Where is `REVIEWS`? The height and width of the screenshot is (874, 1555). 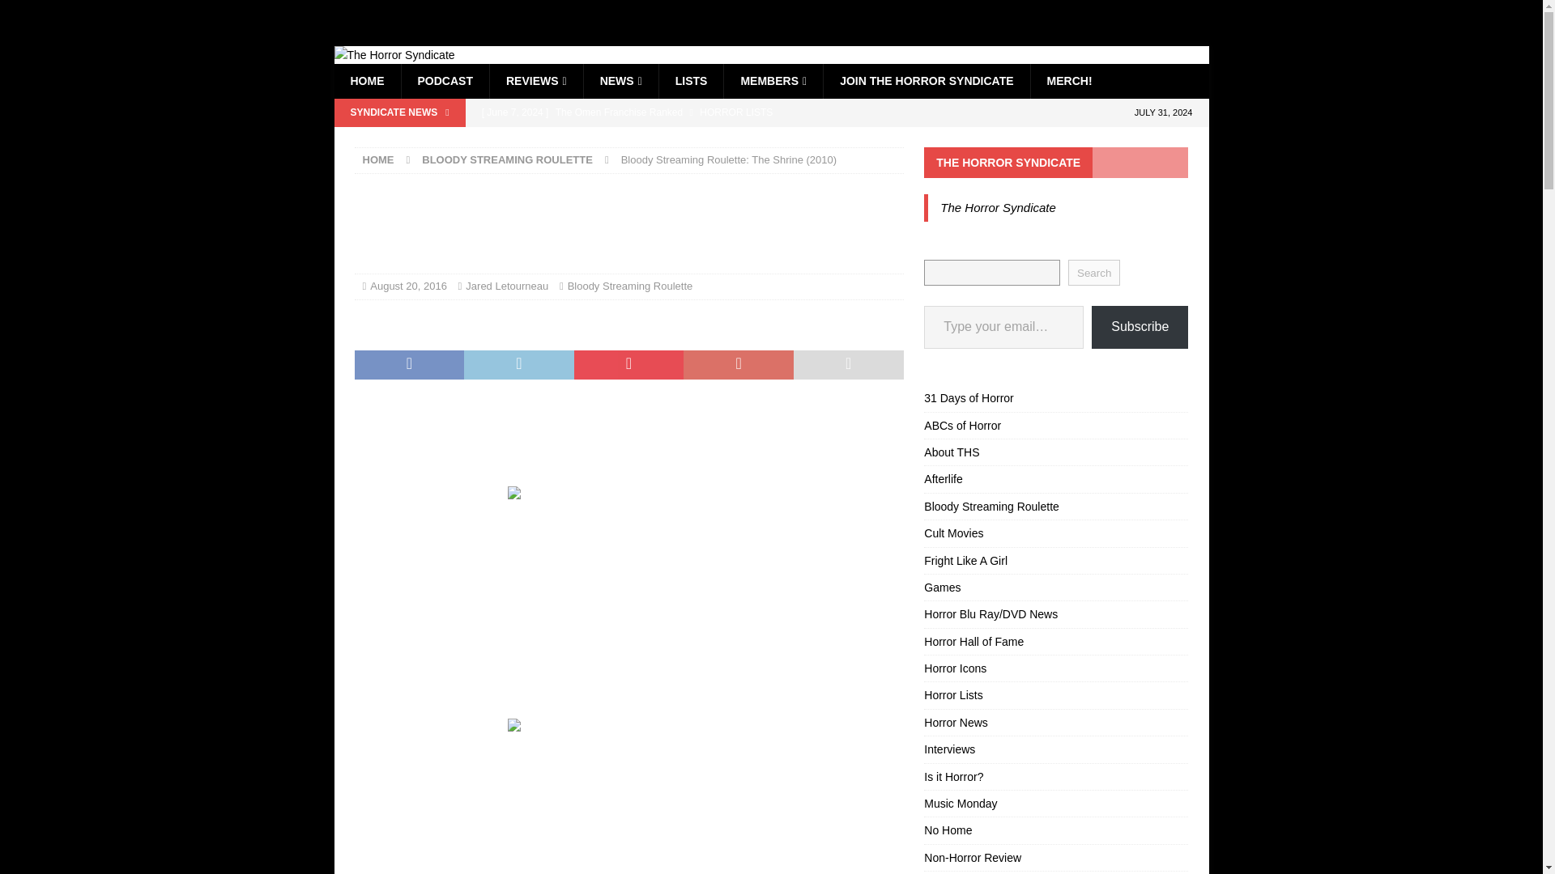
REVIEWS is located at coordinates (536, 80).